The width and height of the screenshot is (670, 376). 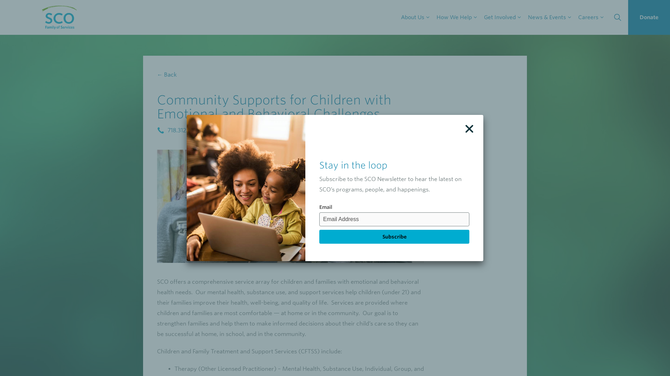 I want to click on Search, so click(x=618, y=17).